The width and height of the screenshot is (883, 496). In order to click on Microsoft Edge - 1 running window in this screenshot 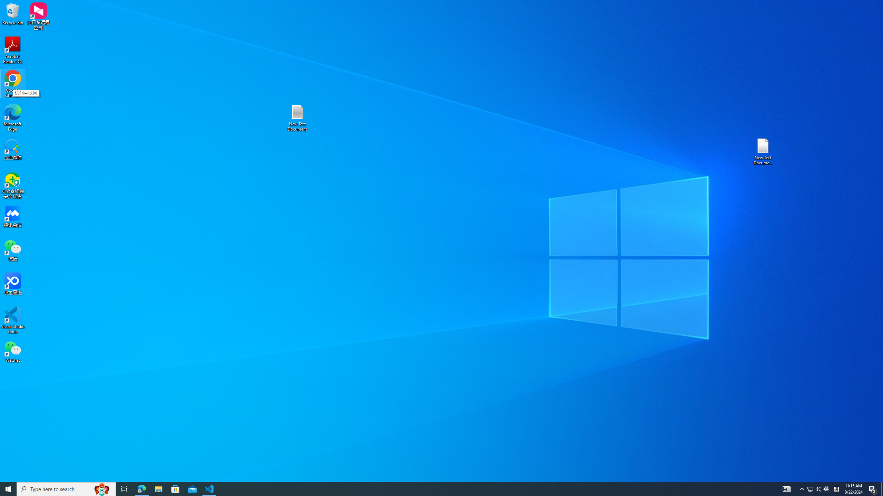, I will do `click(141, 489)`.